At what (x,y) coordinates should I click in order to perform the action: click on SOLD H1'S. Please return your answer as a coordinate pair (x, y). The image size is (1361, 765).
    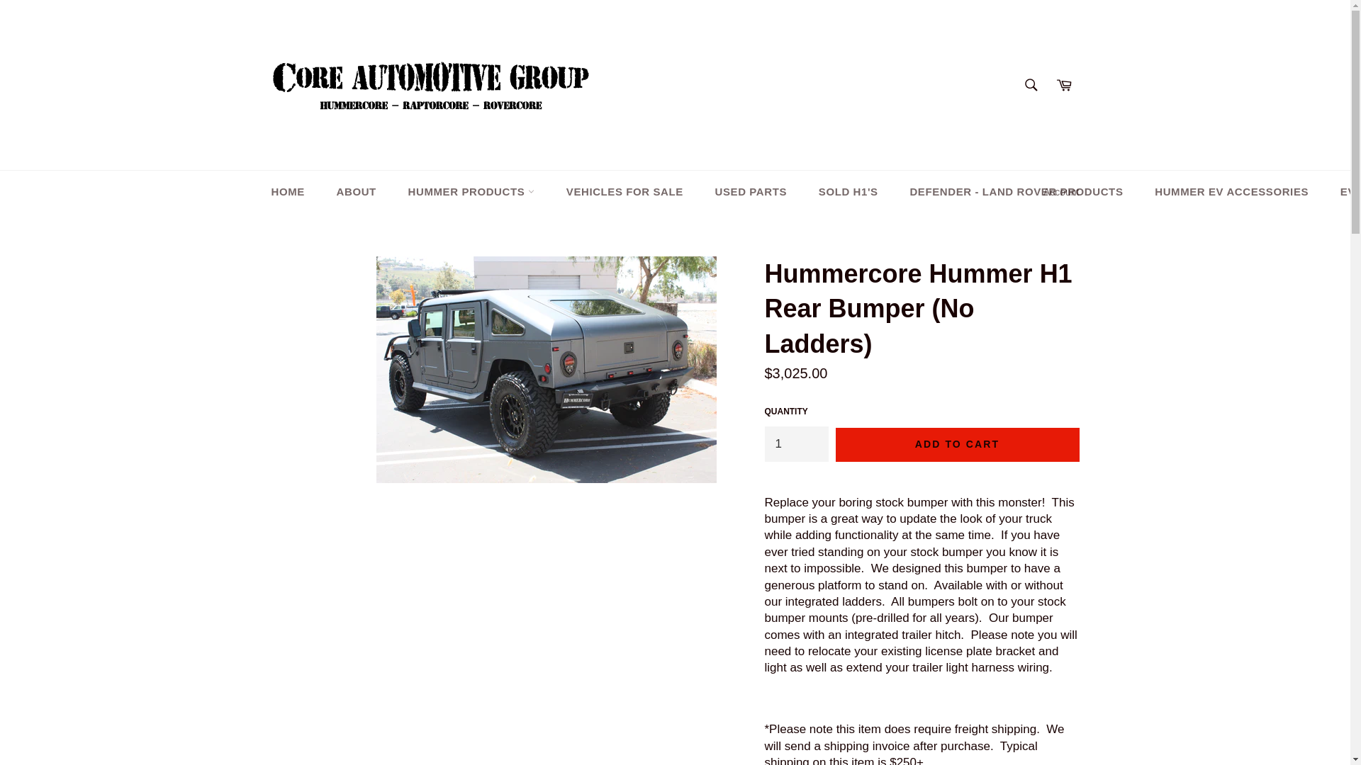
    Looking at the image, I should click on (848, 192).